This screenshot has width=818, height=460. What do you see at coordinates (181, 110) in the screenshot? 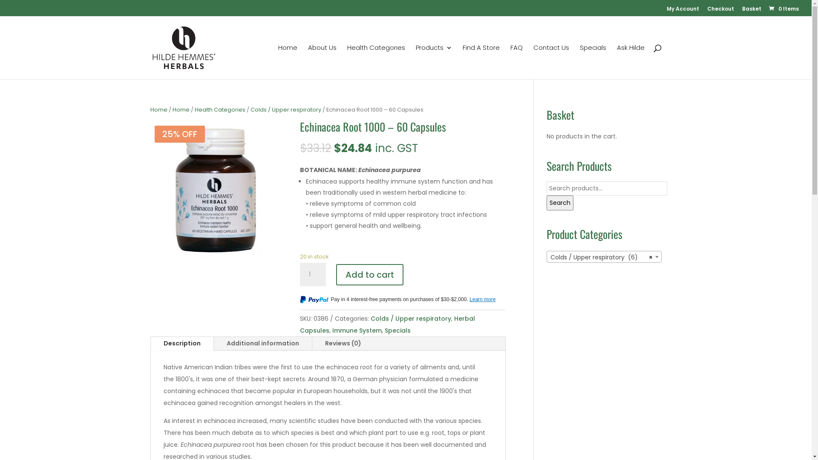
I see `Home` at bounding box center [181, 110].